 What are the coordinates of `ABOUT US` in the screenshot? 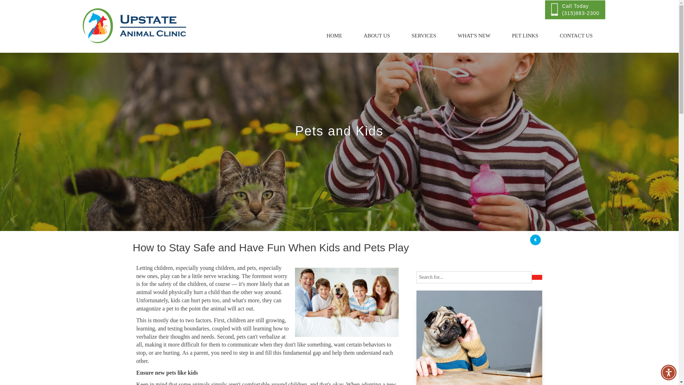 It's located at (377, 36).